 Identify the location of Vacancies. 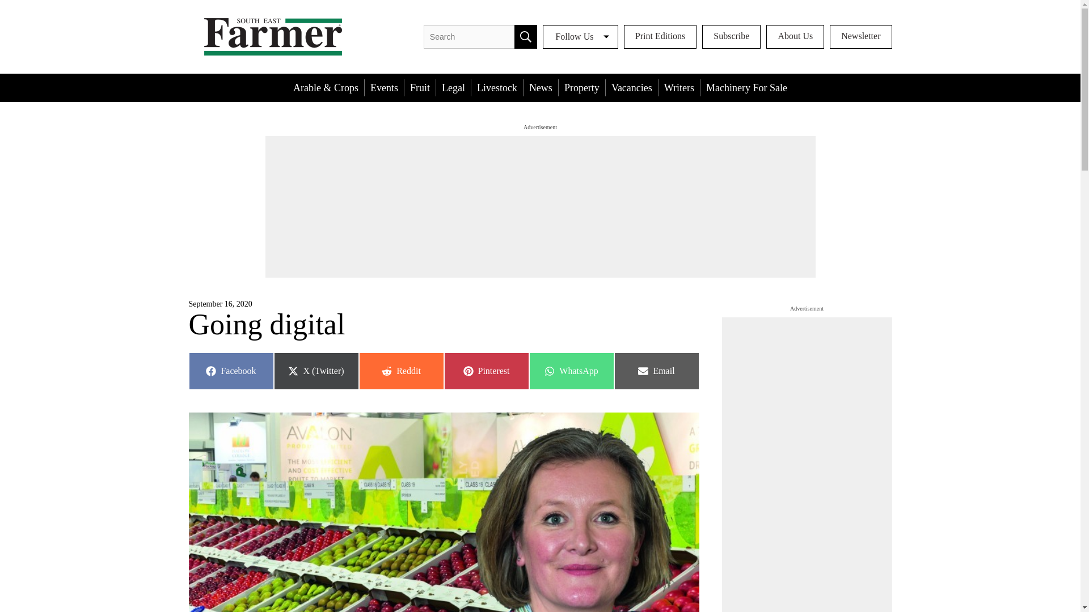
(631, 87).